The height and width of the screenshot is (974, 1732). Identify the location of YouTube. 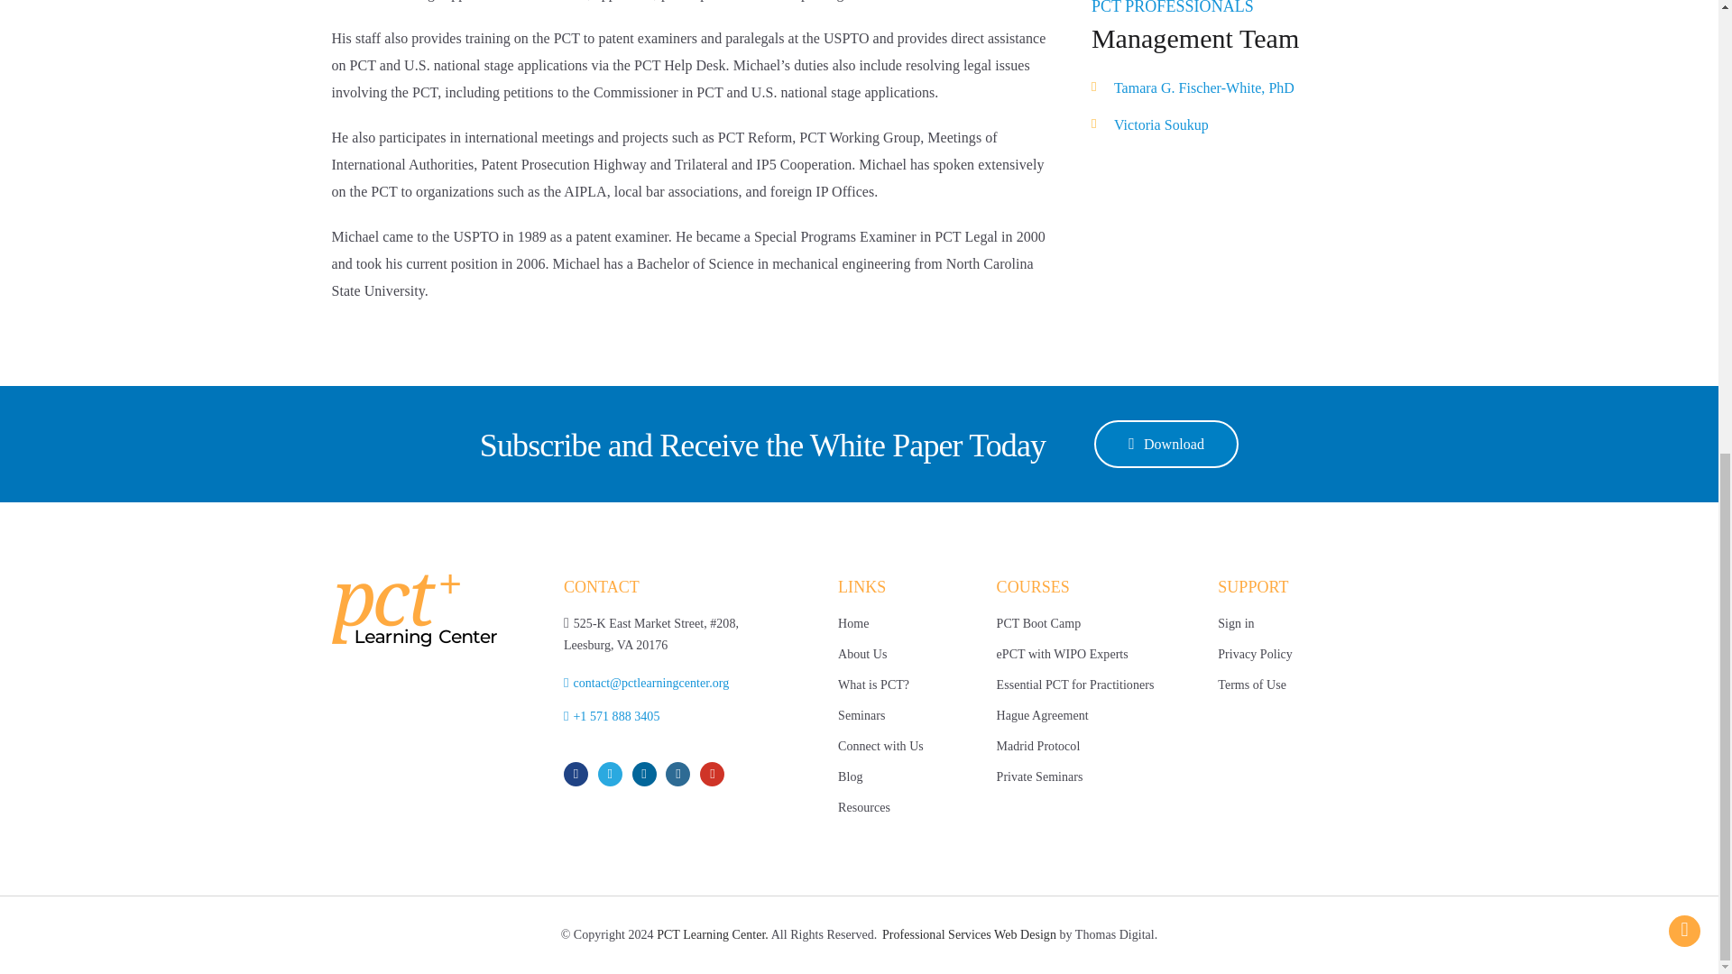
(714, 774).